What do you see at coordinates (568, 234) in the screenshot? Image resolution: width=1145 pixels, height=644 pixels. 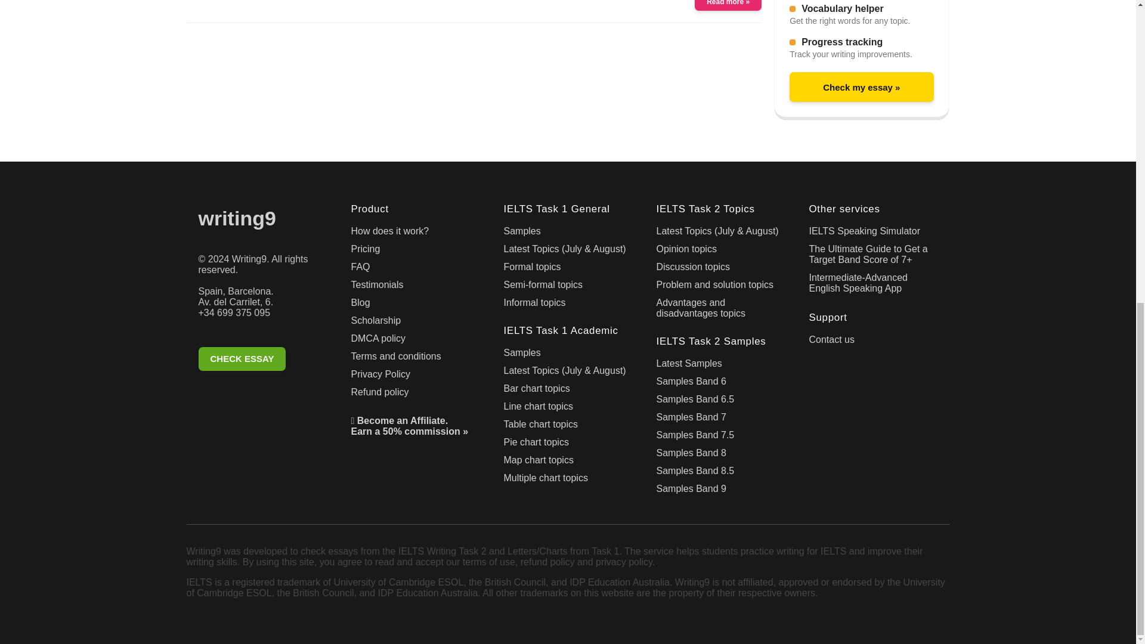 I see `Samples` at bounding box center [568, 234].